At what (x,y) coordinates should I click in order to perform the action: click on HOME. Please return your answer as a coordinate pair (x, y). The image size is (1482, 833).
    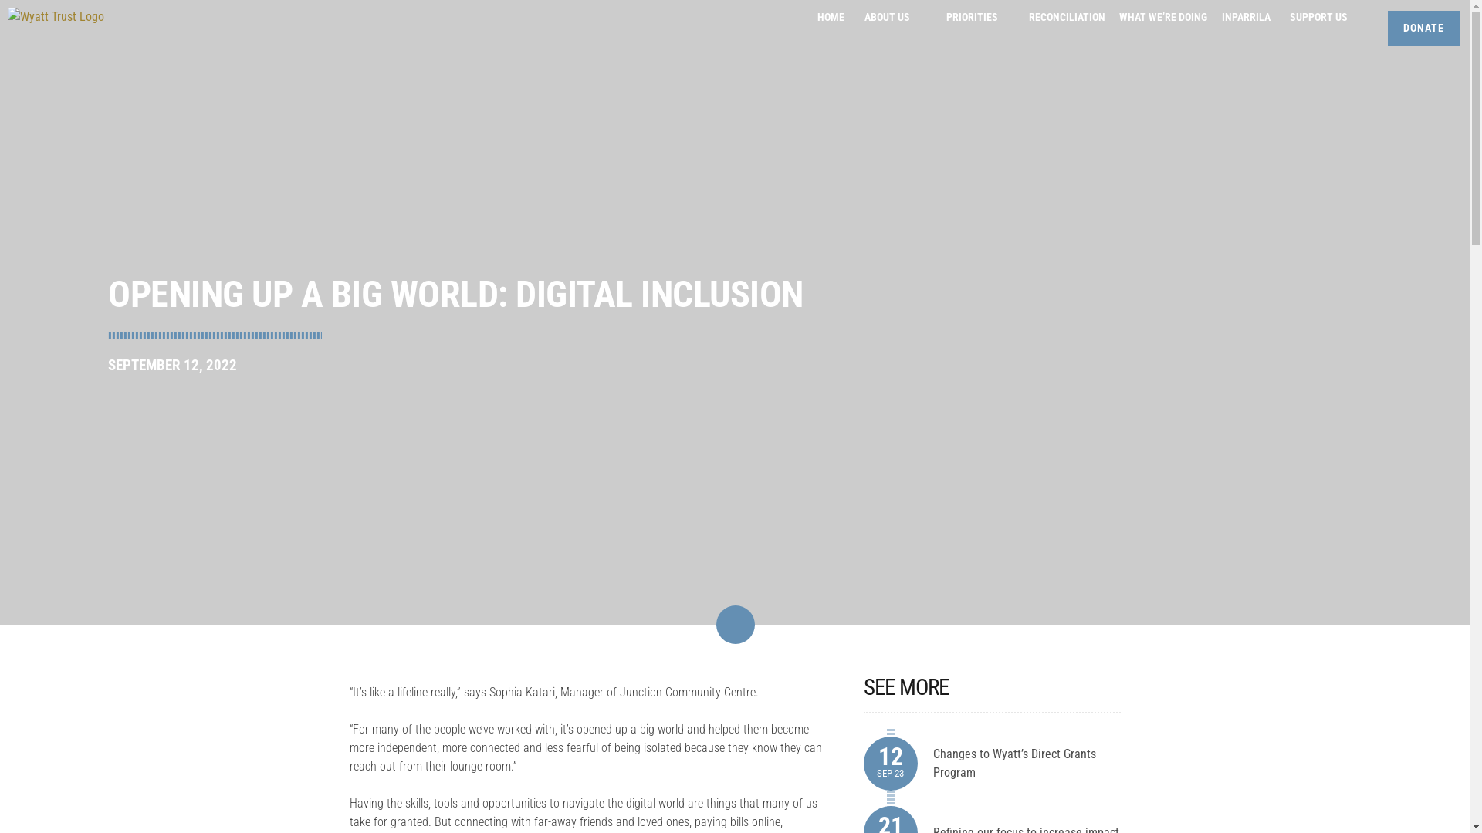
    Looking at the image, I should click on (831, 18).